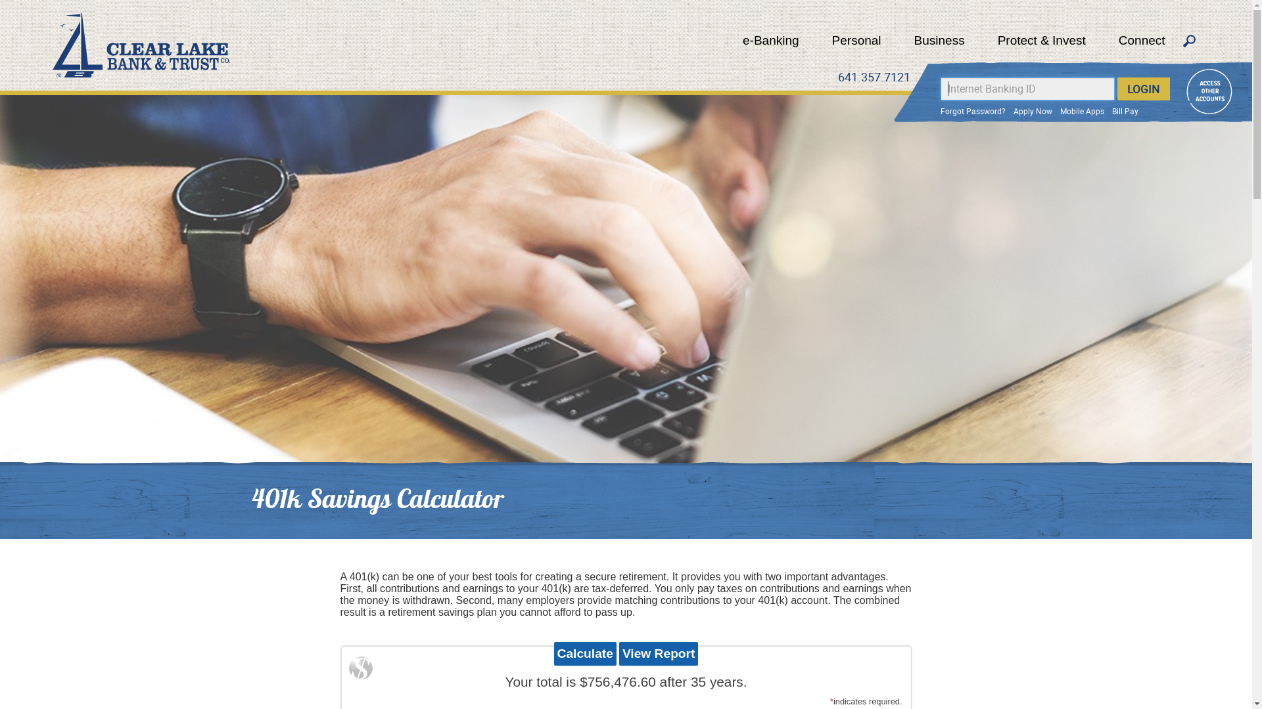  What do you see at coordinates (1082, 111) in the screenshot?
I see `Mobile Apps` at bounding box center [1082, 111].